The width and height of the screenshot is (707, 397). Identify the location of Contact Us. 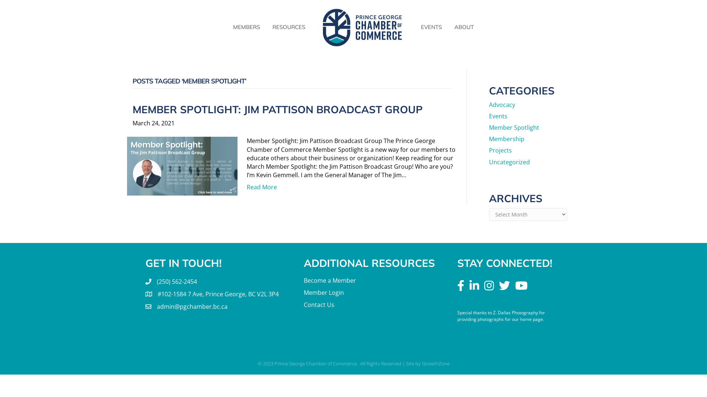
(319, 305).